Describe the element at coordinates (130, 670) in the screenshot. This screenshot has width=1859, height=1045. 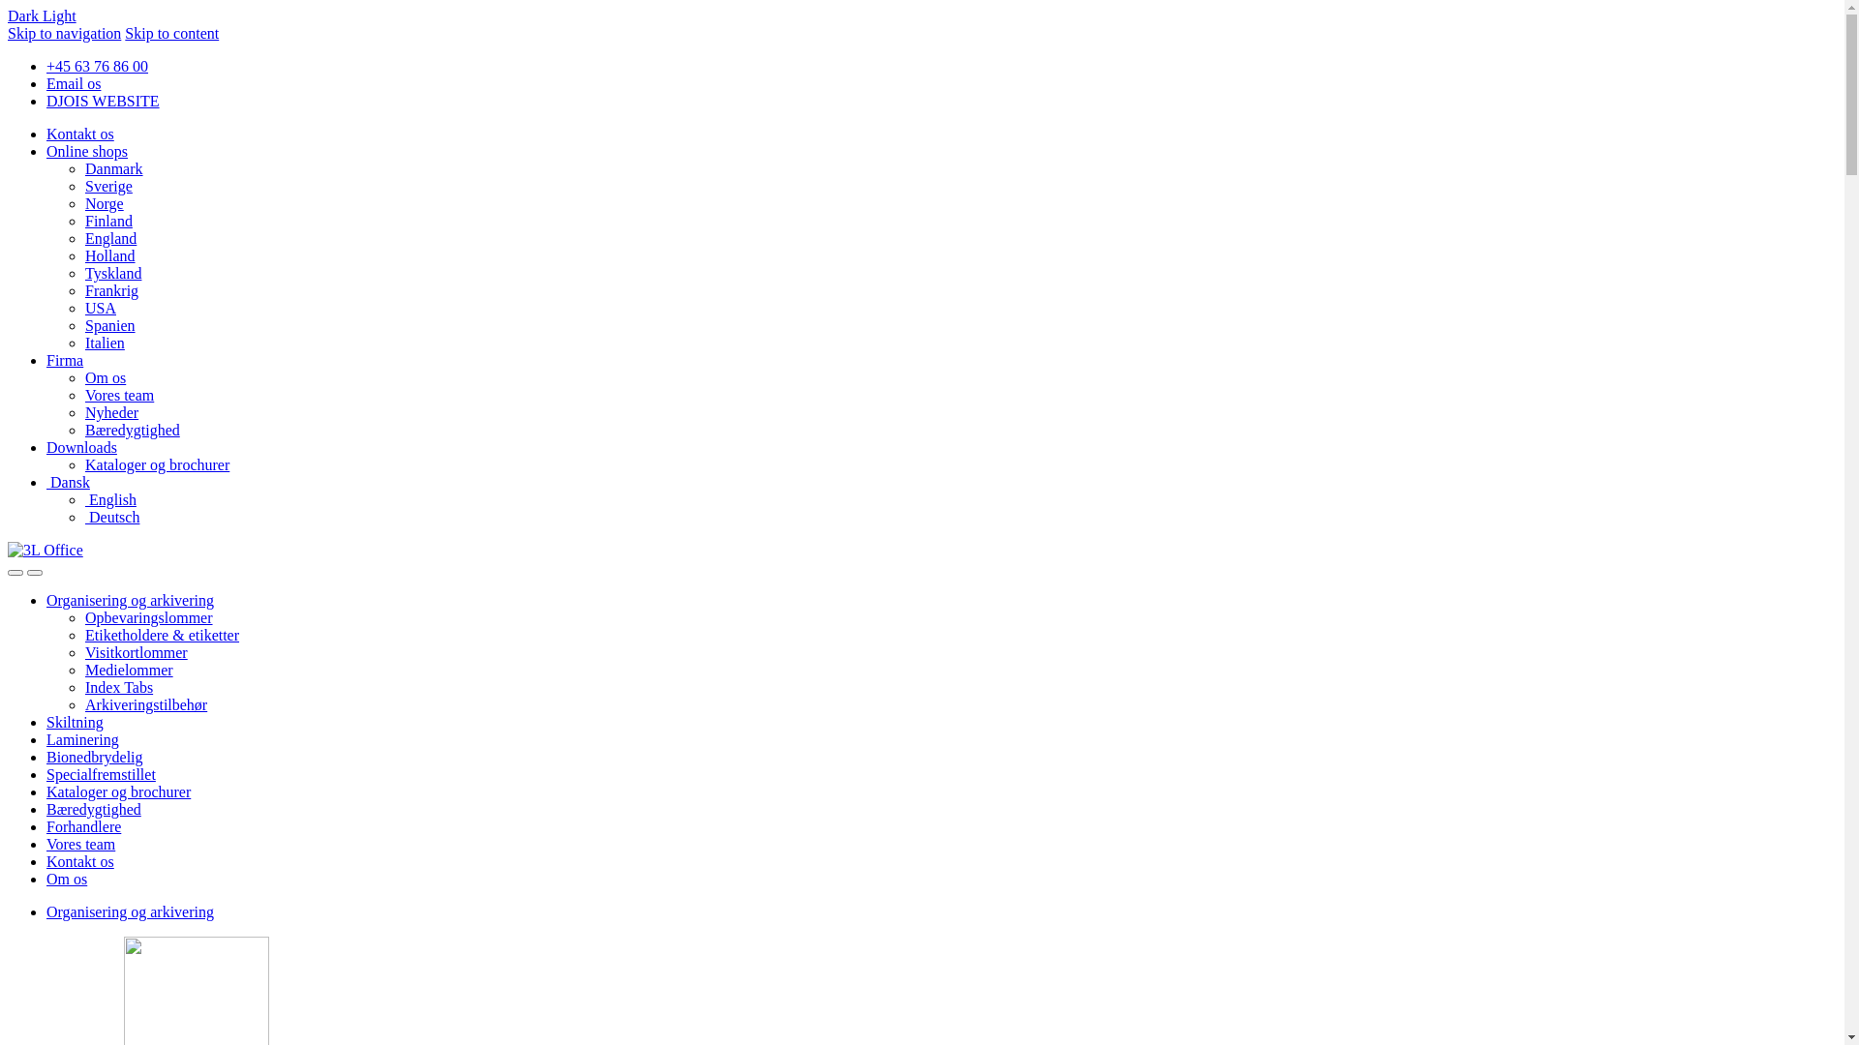
I see `Medielommer` at that location.